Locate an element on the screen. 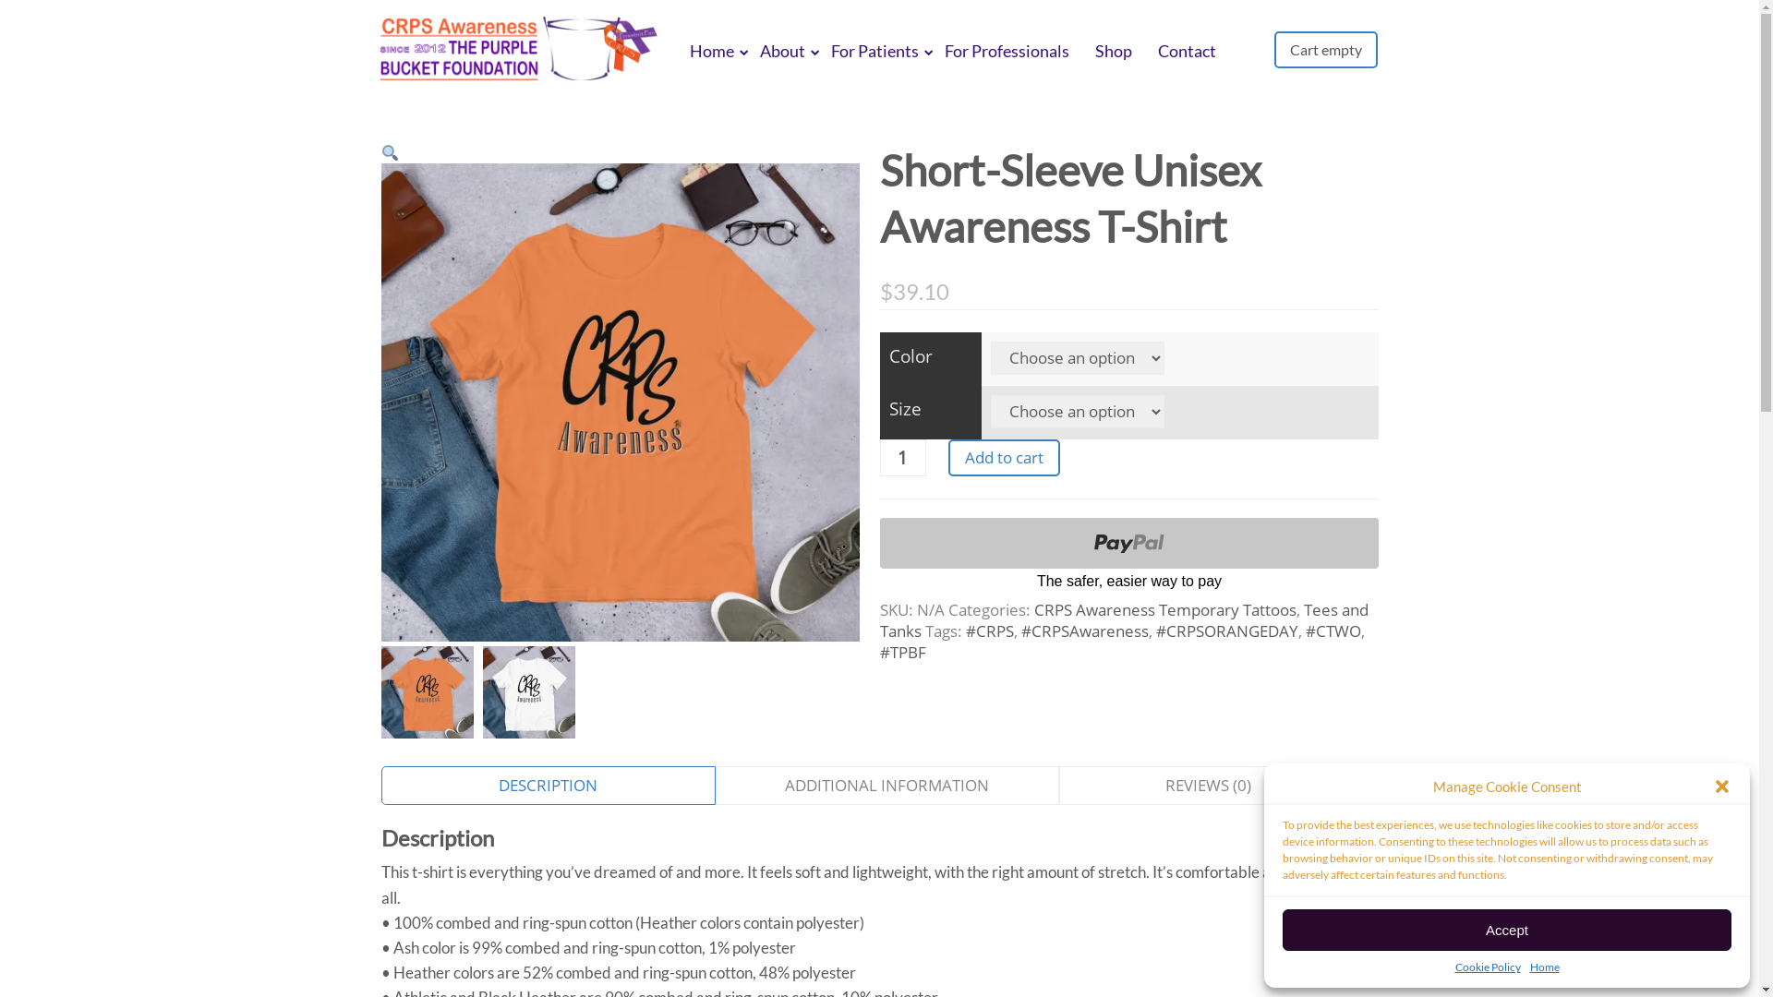 This screenshot has height=997, width=1773. DESCRIPTION is located at coordinates (548, 786).